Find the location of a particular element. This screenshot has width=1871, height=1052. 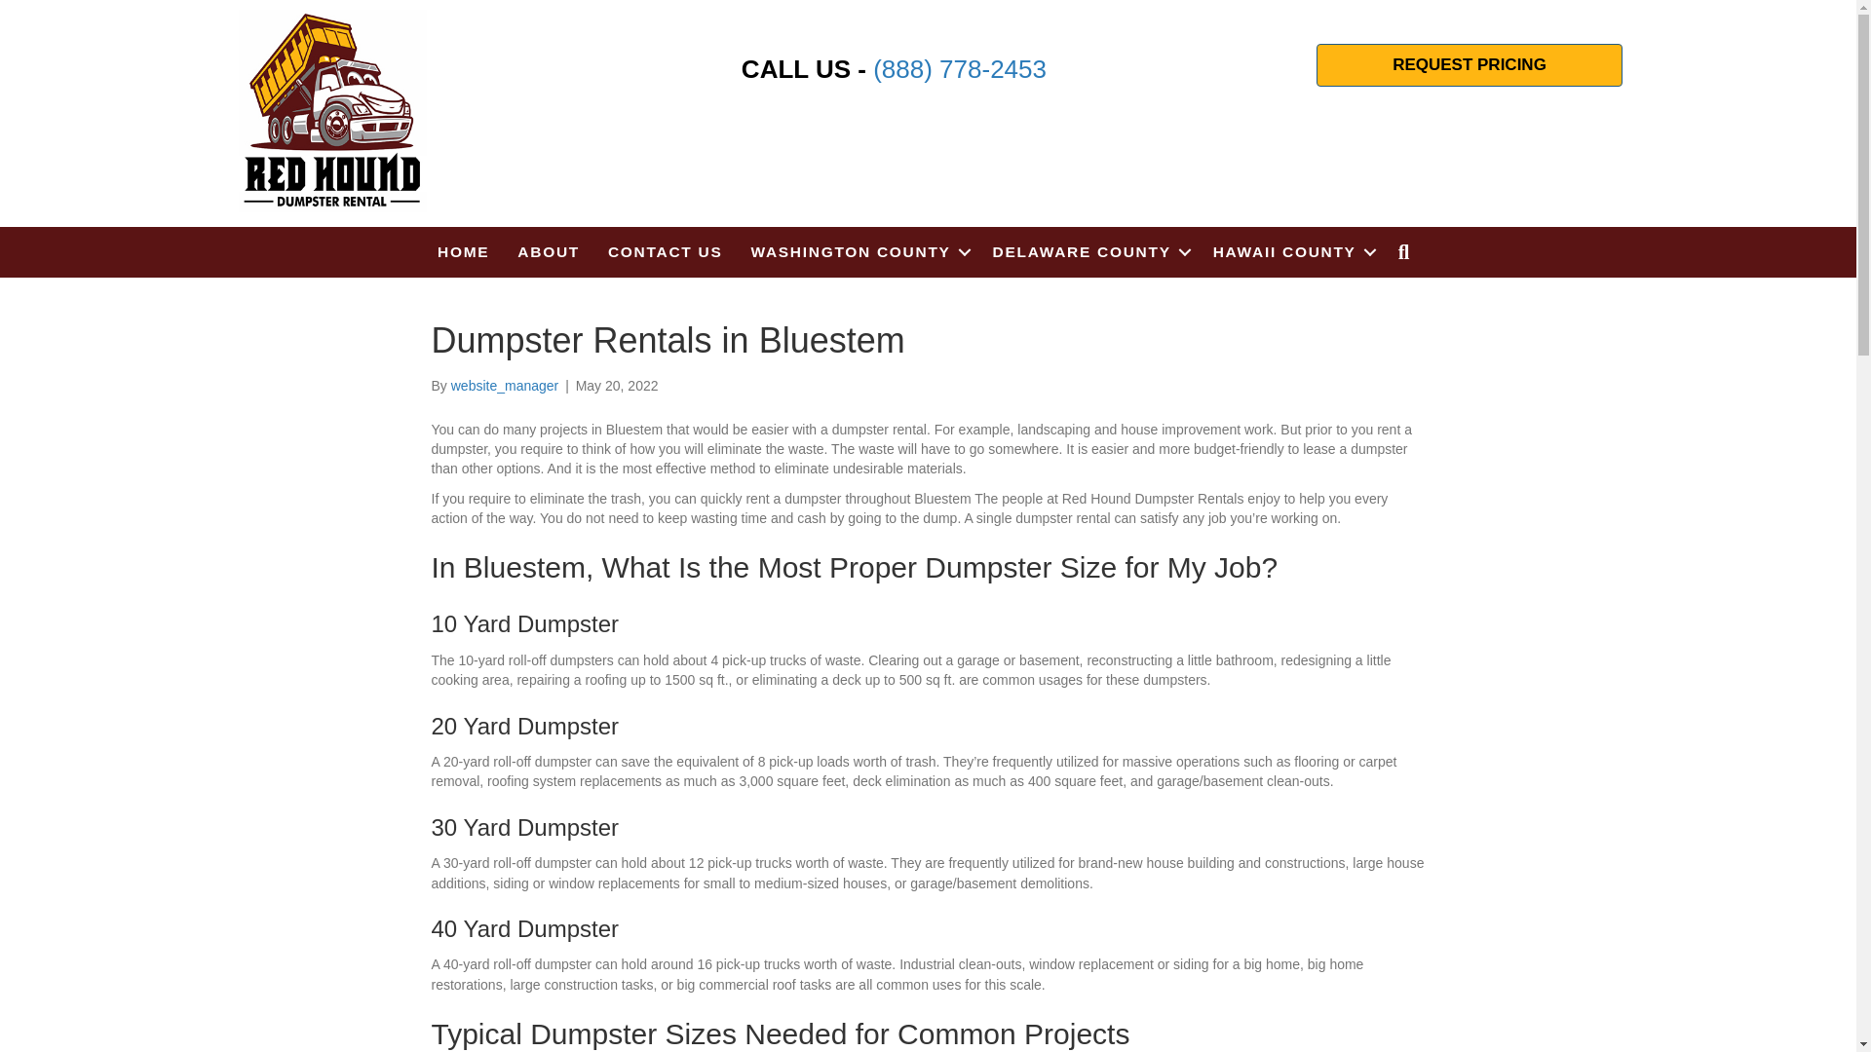

CONTACT US is located at coordinates (665, 252).